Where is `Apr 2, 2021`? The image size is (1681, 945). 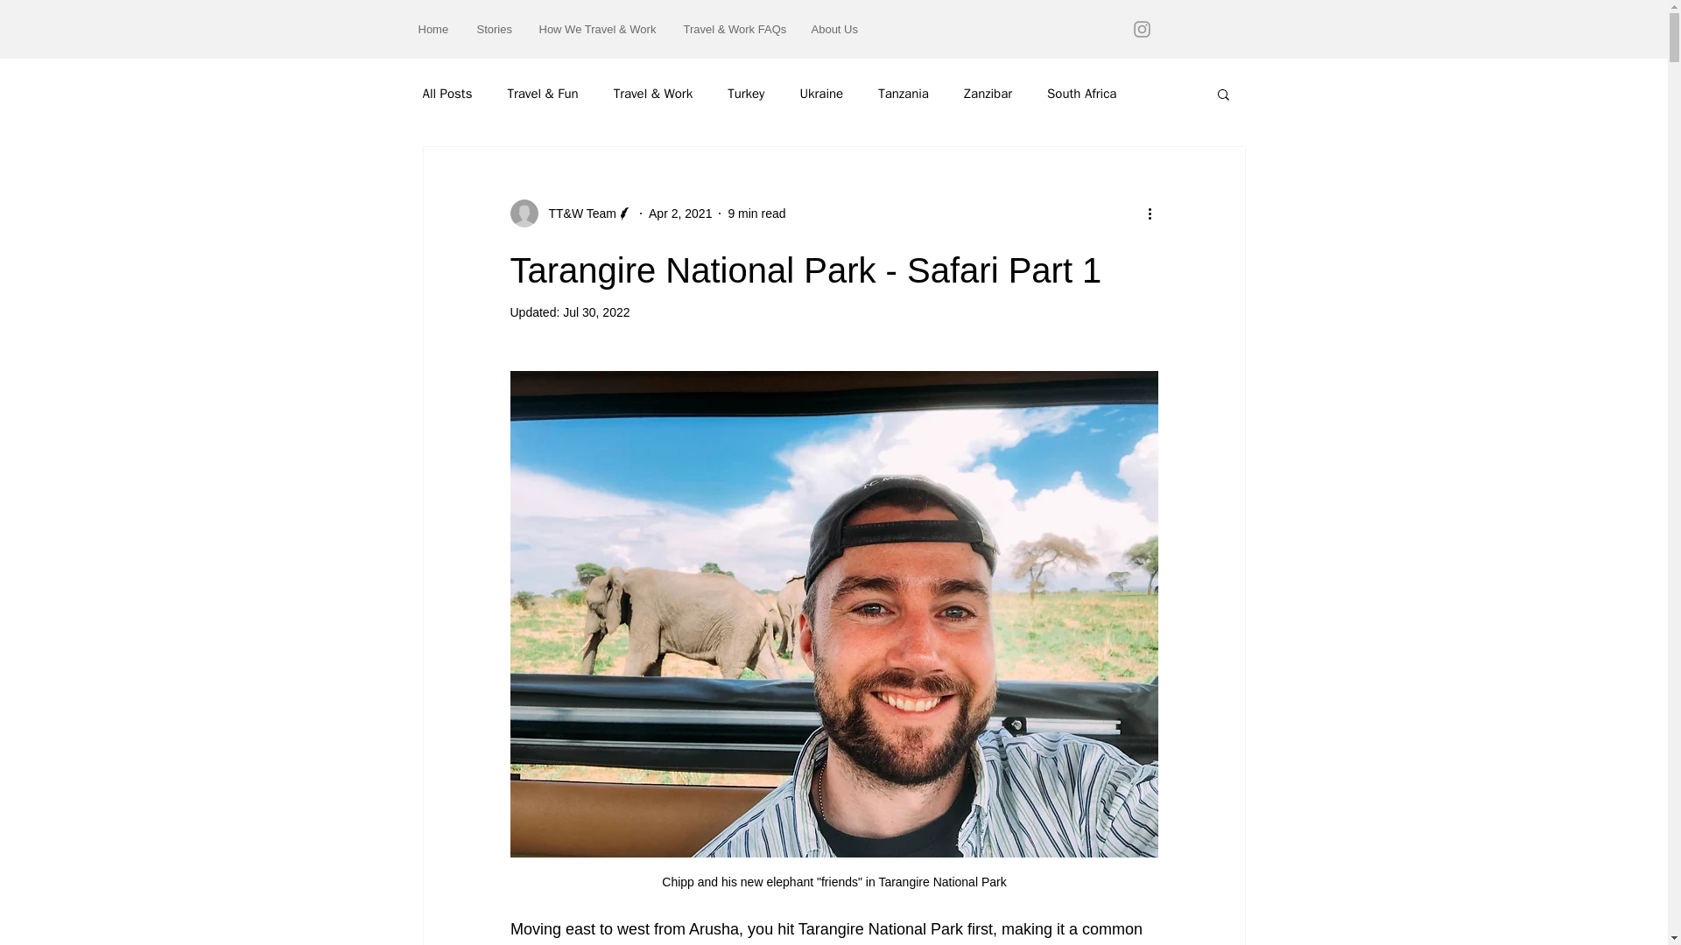
Apr 2, 2021 is located at coordinates (679, 213).